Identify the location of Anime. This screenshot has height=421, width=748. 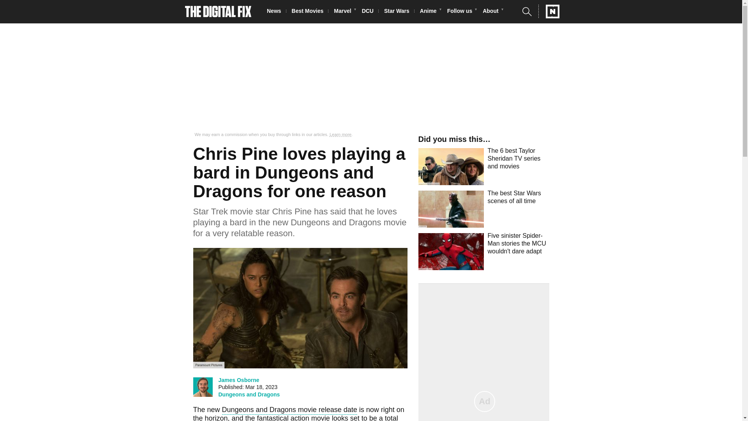
(430, 12).